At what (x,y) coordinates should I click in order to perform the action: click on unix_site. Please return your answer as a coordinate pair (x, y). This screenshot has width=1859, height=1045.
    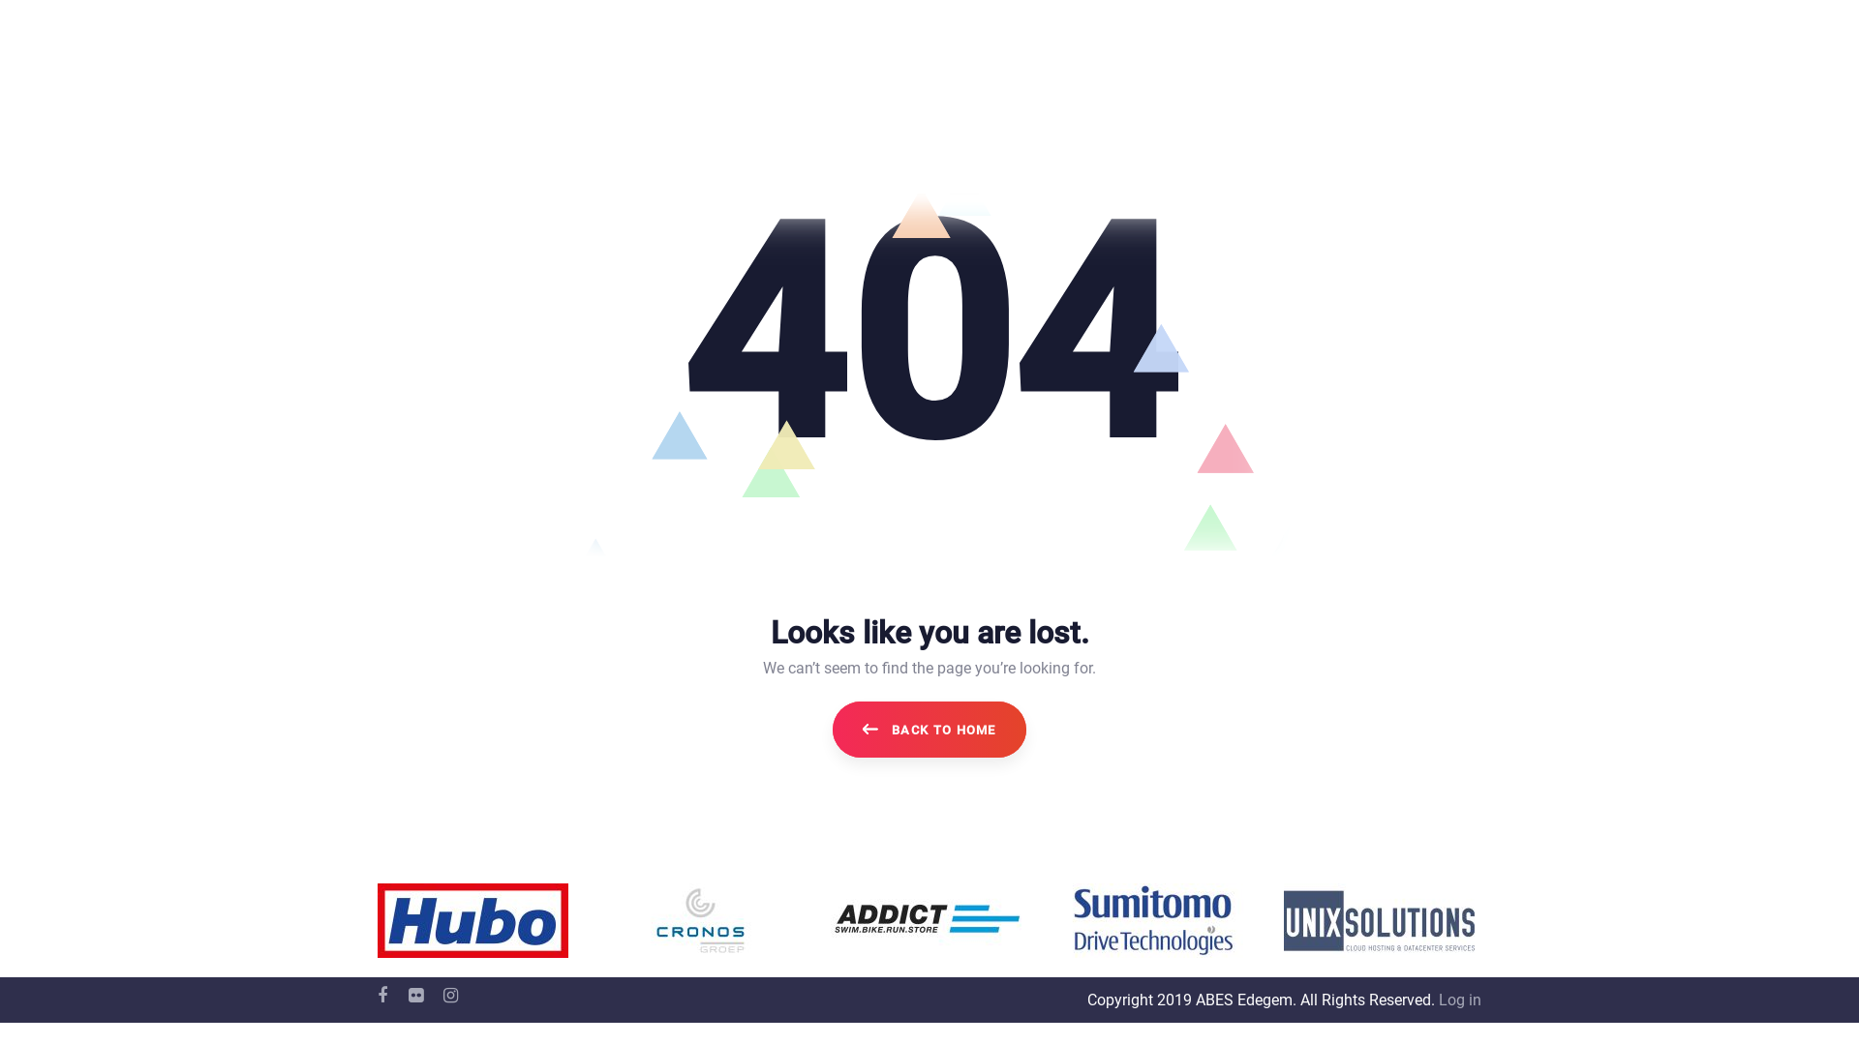
    Looking at the image, I should click on (1379, 921).